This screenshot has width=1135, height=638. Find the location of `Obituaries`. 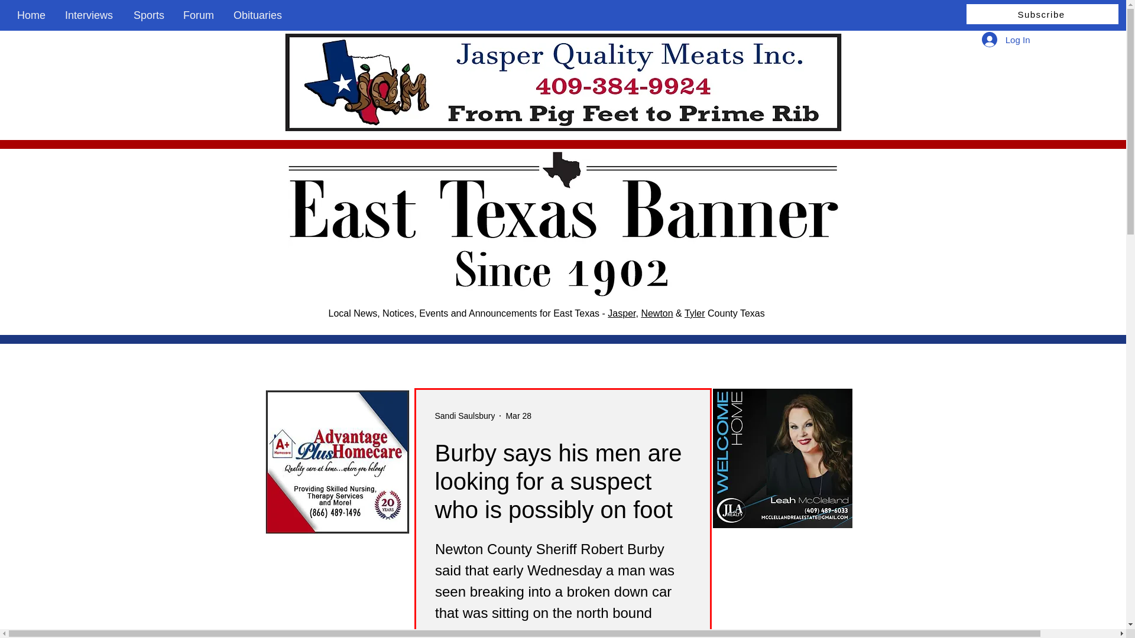

Obituaries is located at coordinates (259, 15).